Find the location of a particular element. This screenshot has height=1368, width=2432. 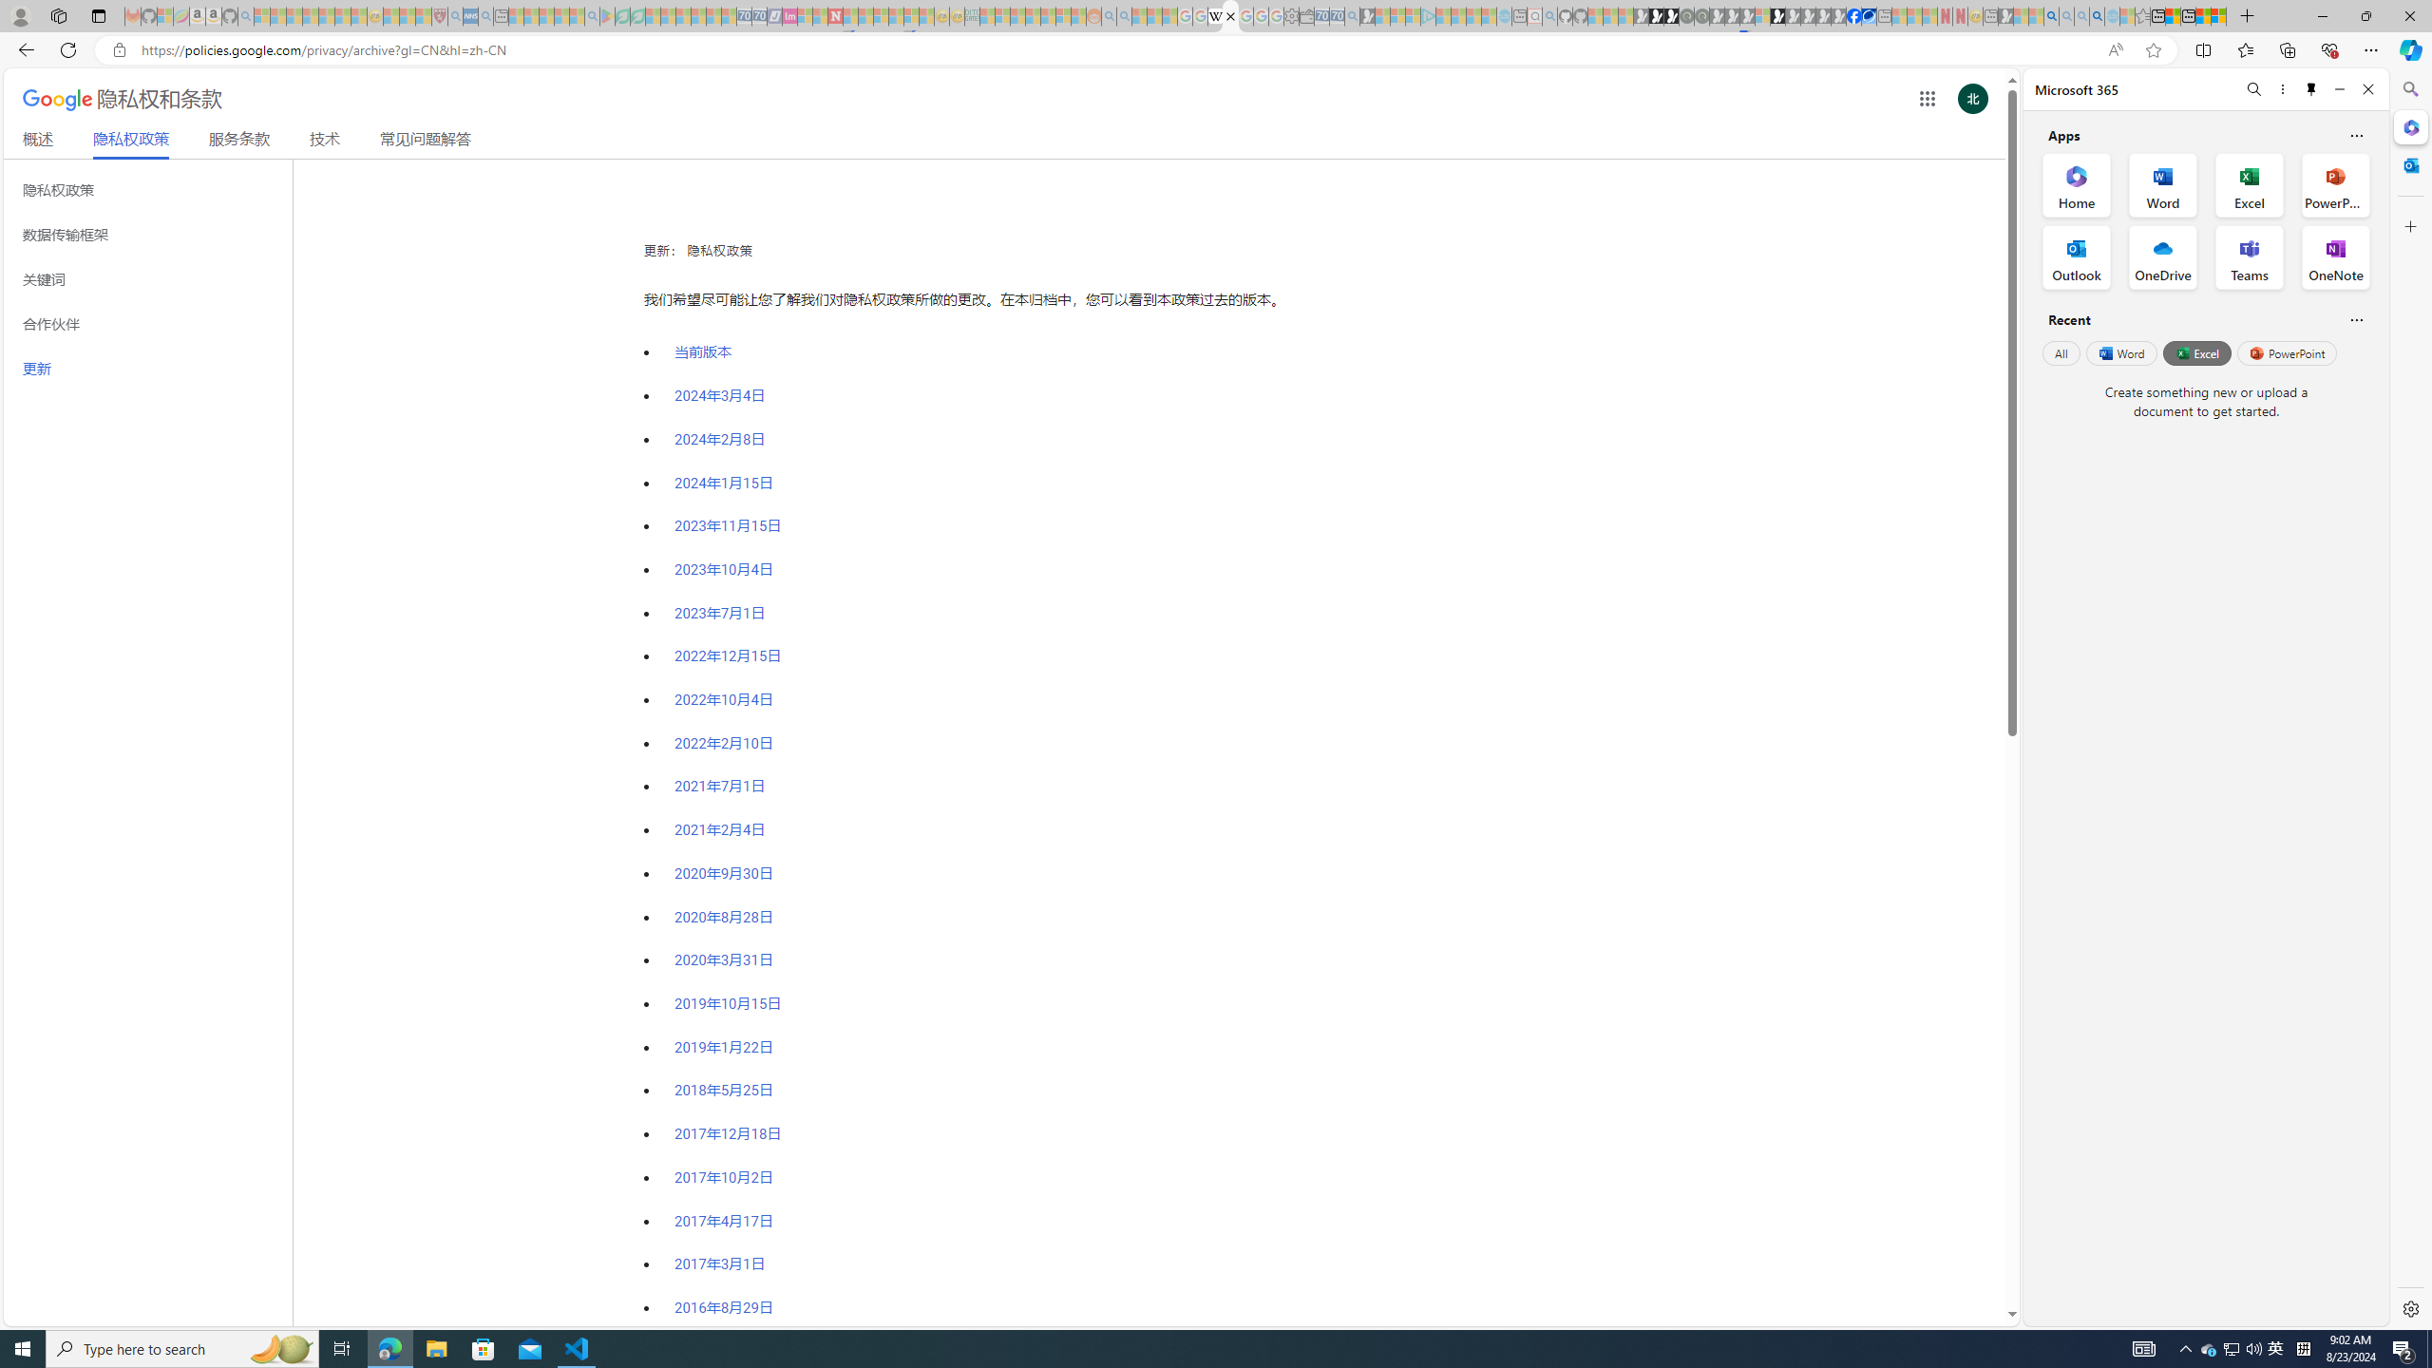

Terms of Use Agreement - Sleeping is located at coordinates (622, 16).